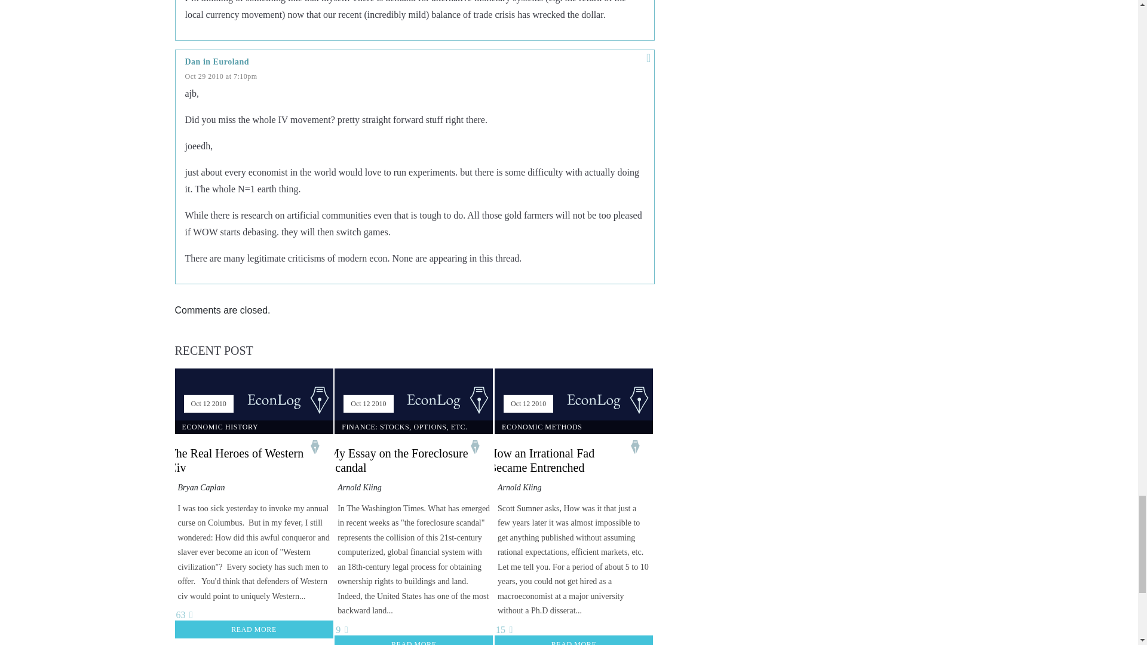  What do you see at coordinates (360, 487) in the screenshot?
I see `Arnold Kling` at bounding box center [360, 487].